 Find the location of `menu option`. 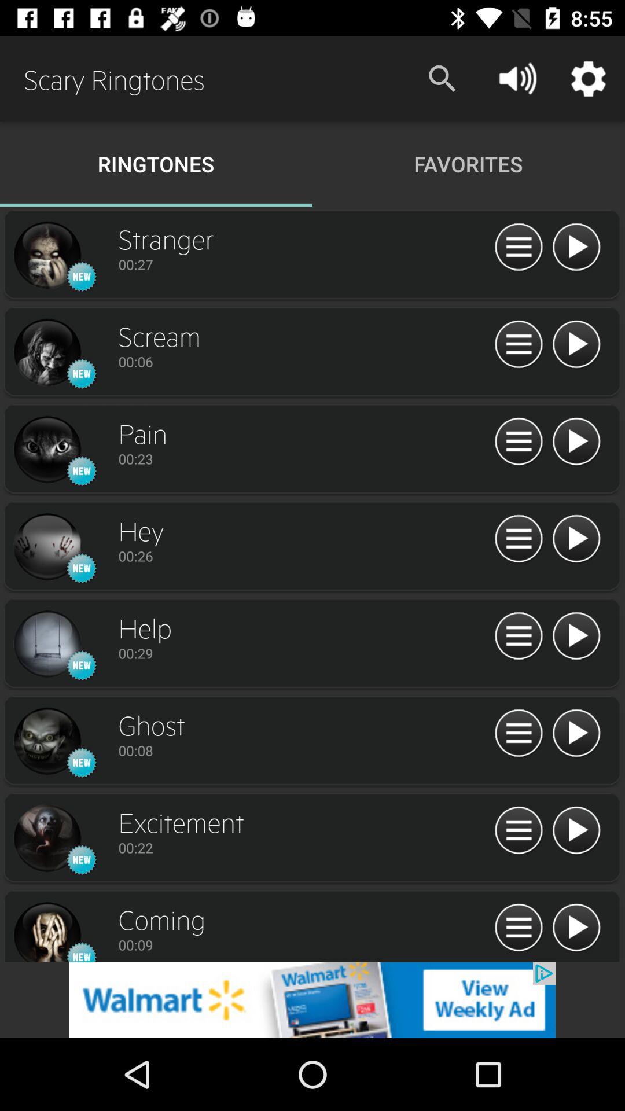

menu option is located at coordinates (519, 928).